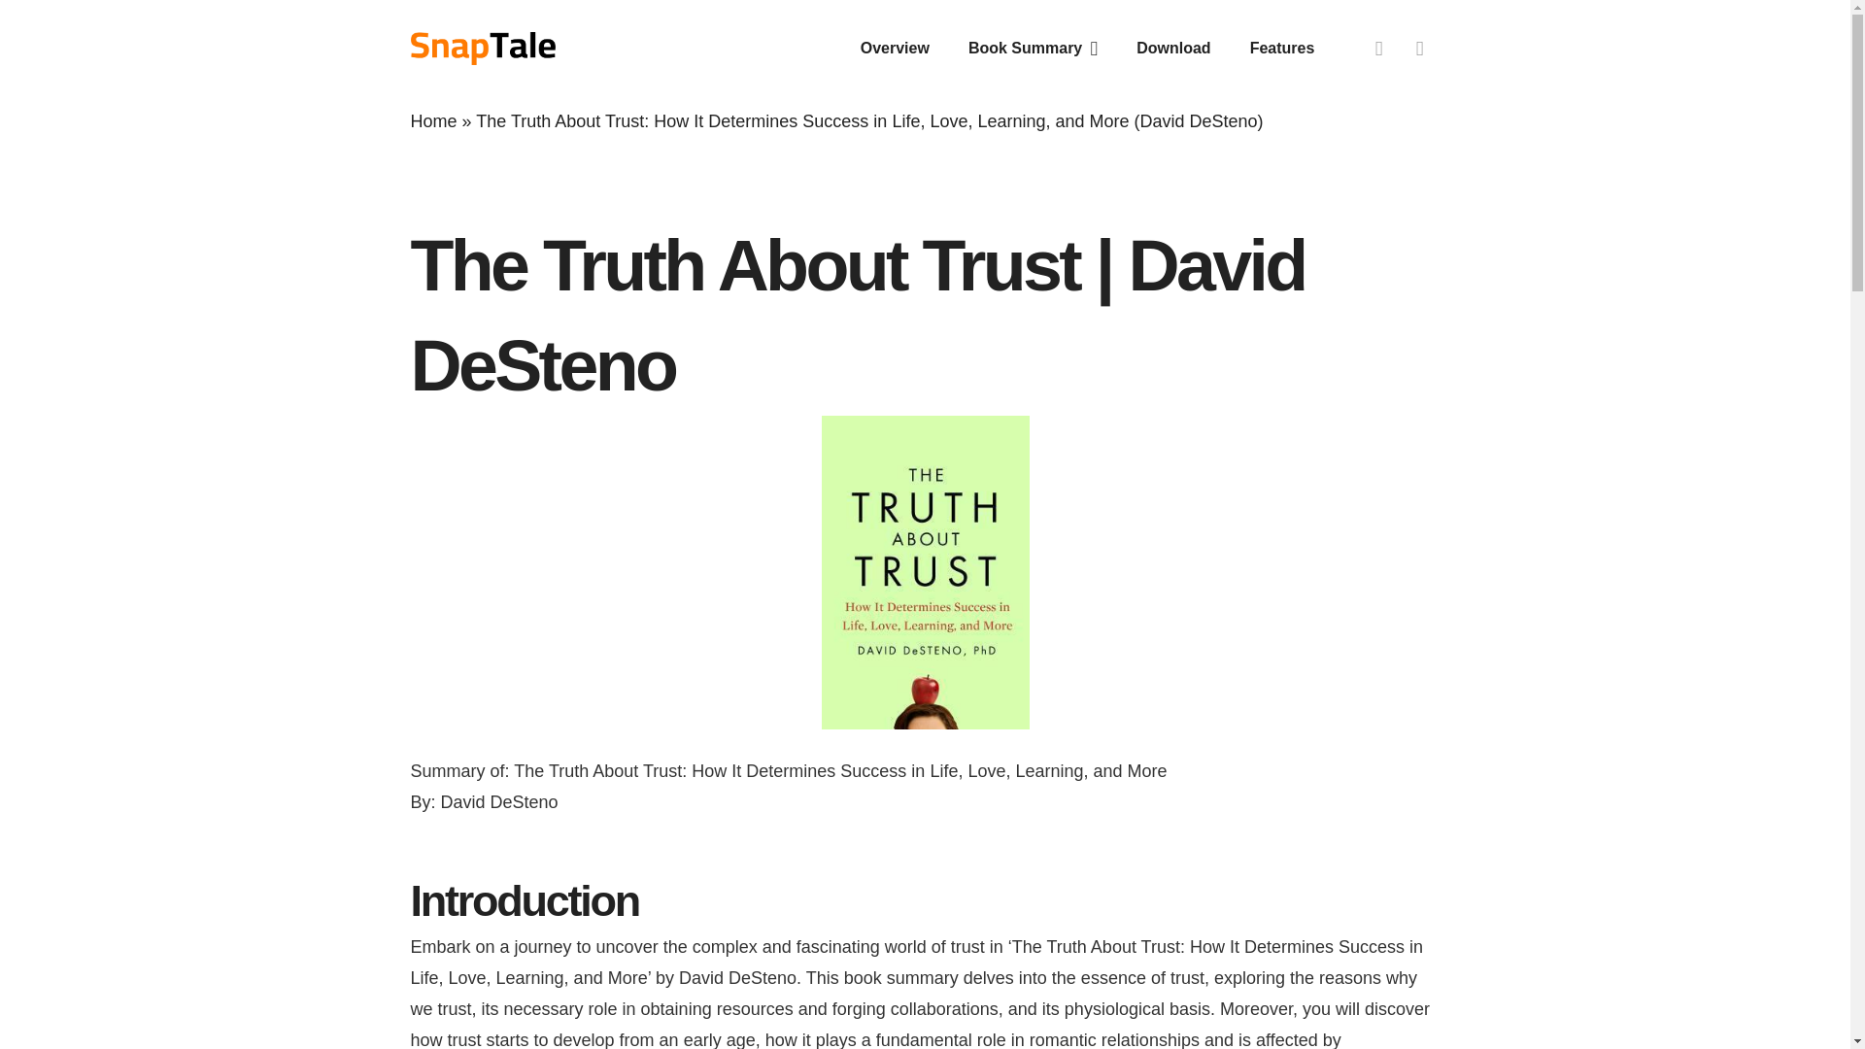 This screenshot has width=1865, height=1049. I want to click on Download, so click(1173, 48).